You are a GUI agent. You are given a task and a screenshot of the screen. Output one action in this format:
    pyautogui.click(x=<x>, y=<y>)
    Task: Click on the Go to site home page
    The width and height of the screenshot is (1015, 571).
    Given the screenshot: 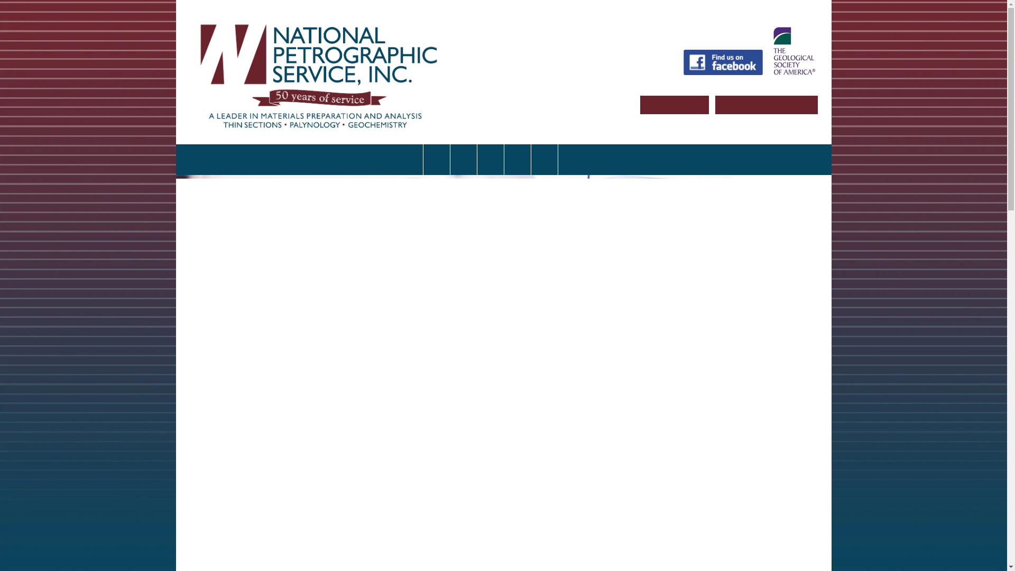 What is the action you would take?
    pyautogui.click(x=318, y=72)
    